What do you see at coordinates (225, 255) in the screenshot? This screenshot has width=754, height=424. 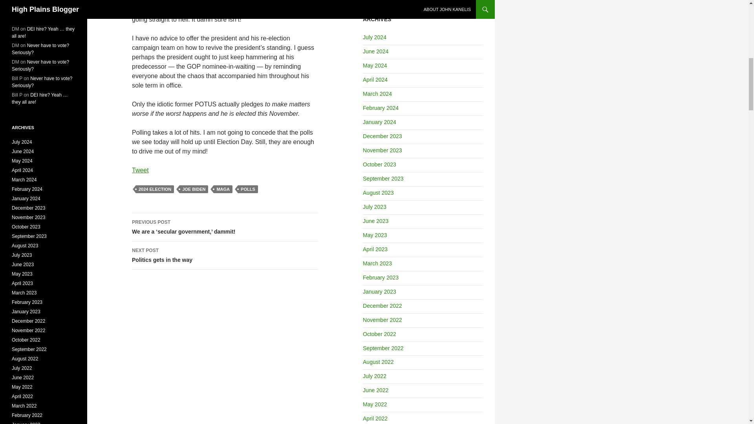 I see `May 2024` at bounding box center [225, 255].